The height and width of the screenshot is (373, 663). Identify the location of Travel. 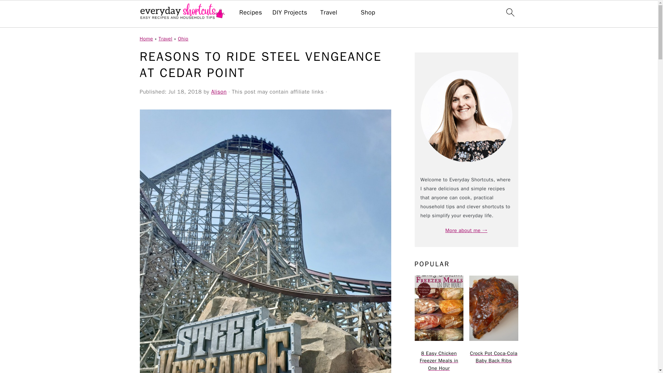
(165, 38).